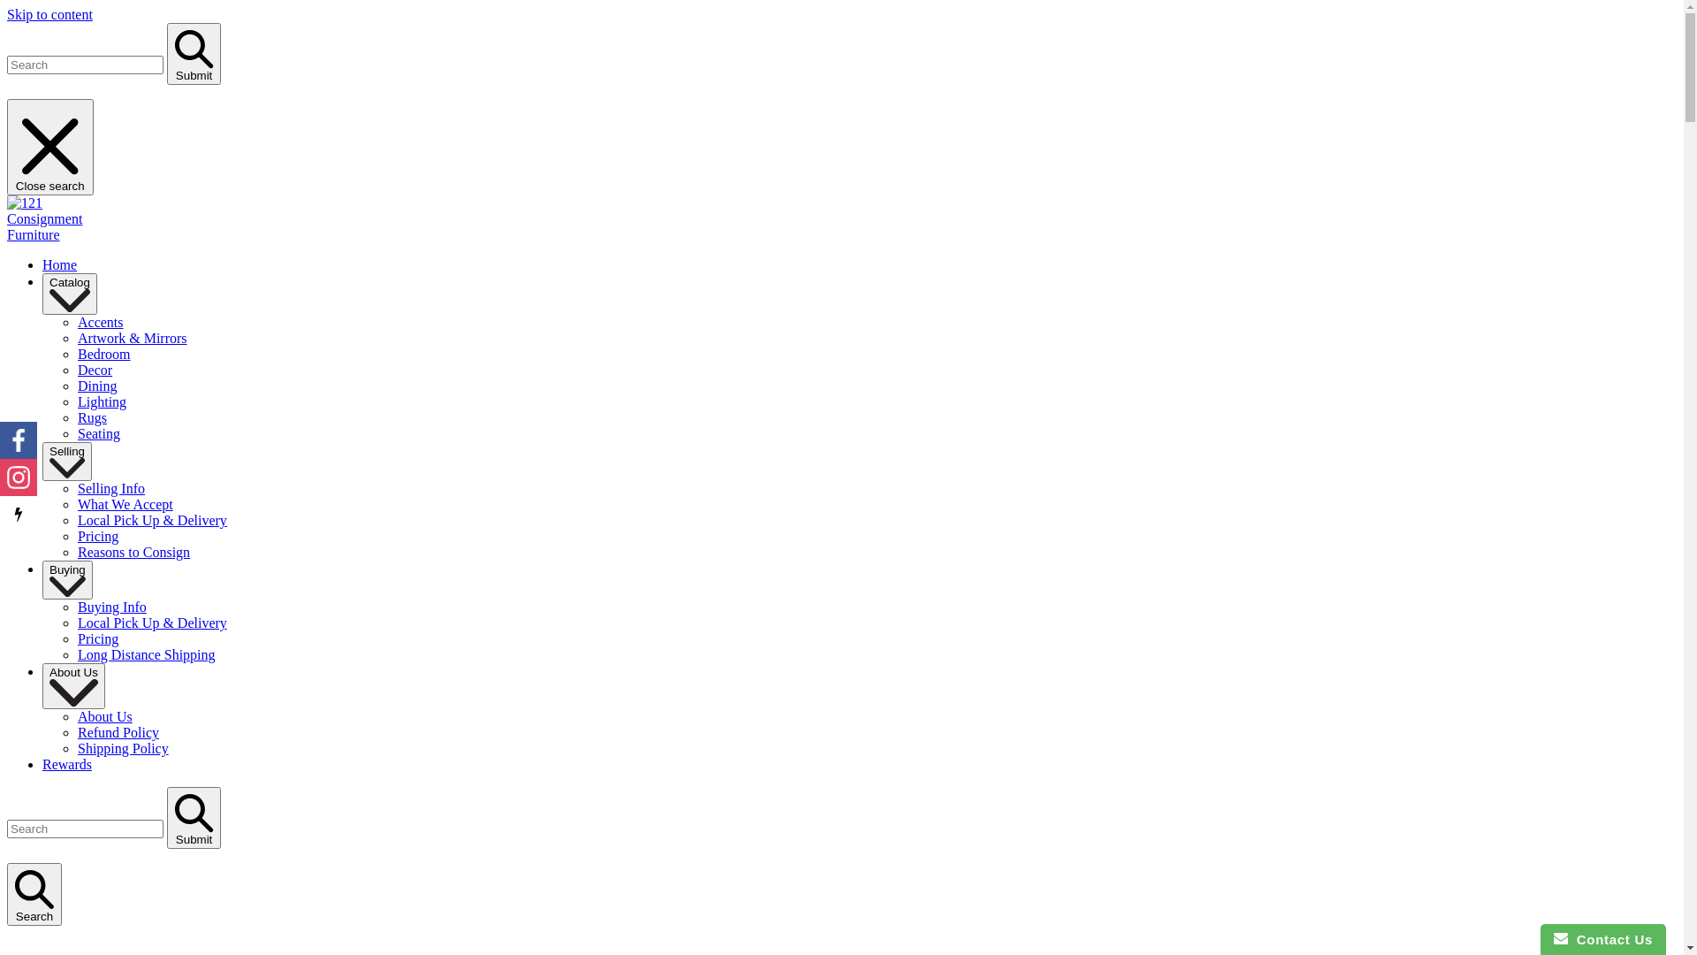 The height and width of the screenshot is (955, 1697). What do you see at coordinates (112, 607) in the screenshot?
I see `Buying Info` at bounding box center [112, 607].